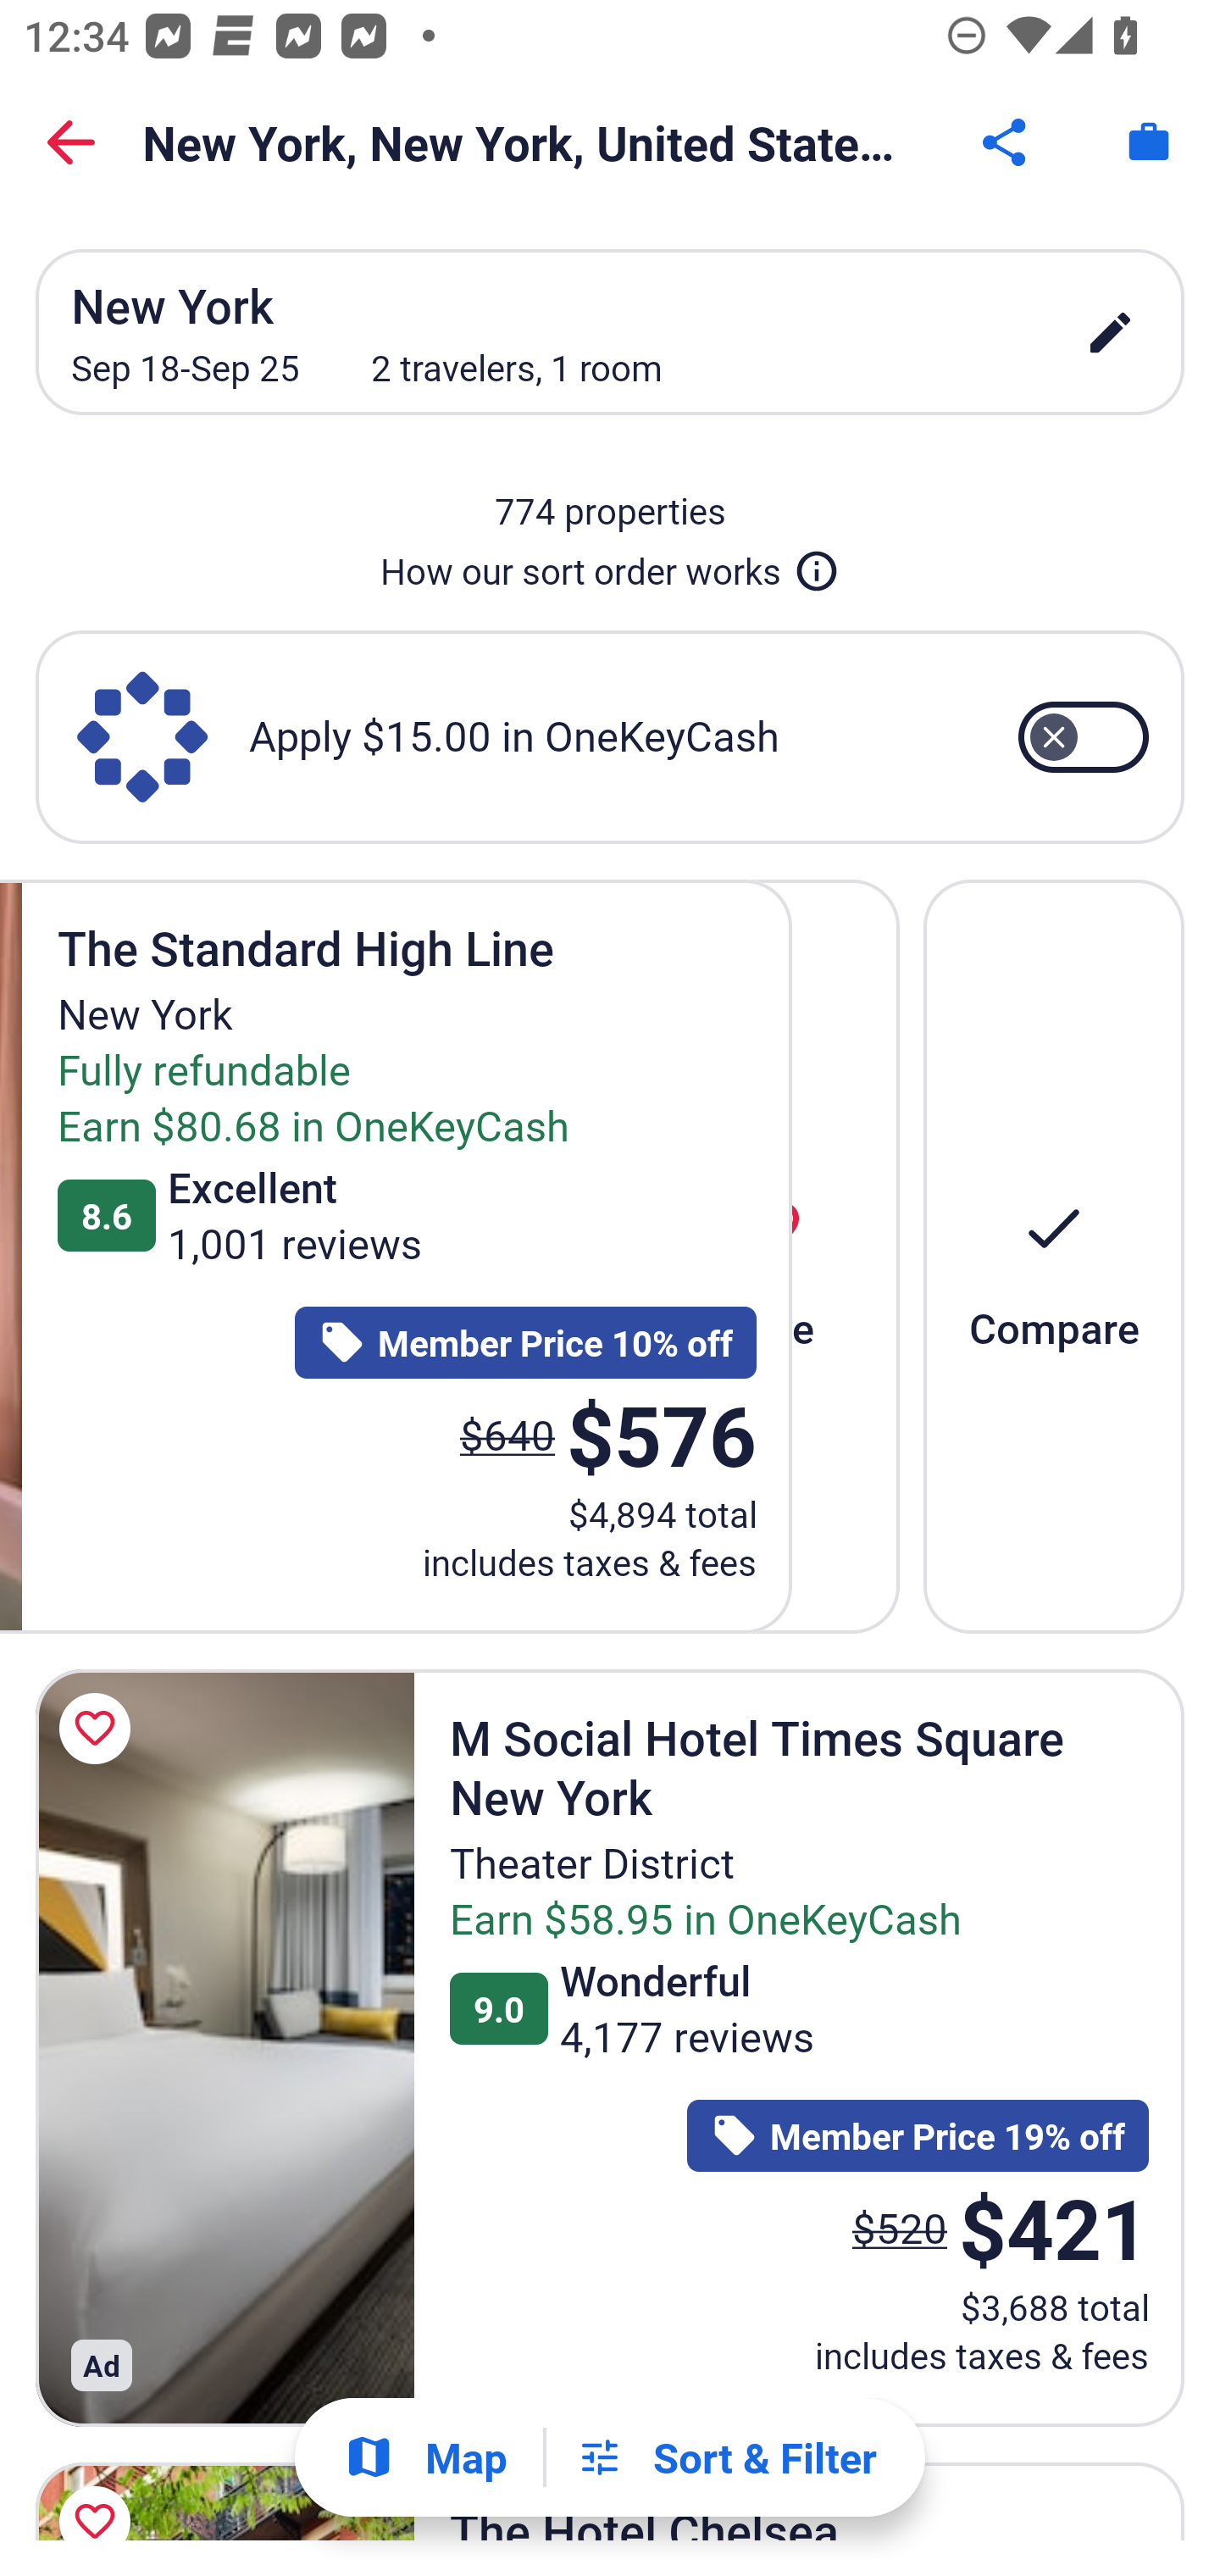  What do you see at coordinates (1149, 142) in the screenshot?
I see `Trips. Button` at bounding box center [1149, 142].